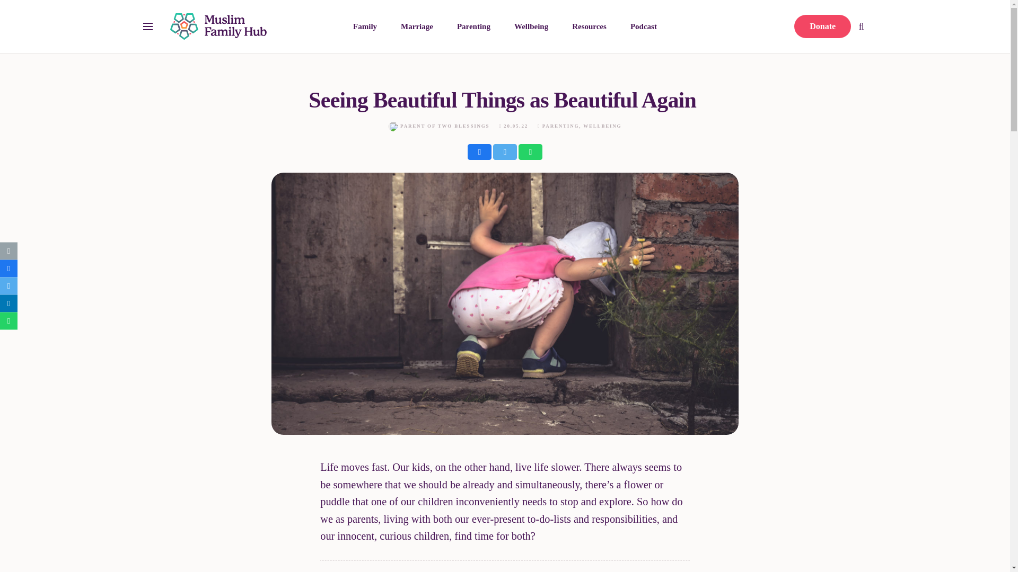  What do you see at coordinates (444, 127) in the screenshot?
I see `PARENT OF TWO BLESSINGS` at bounding box center [444, 127].